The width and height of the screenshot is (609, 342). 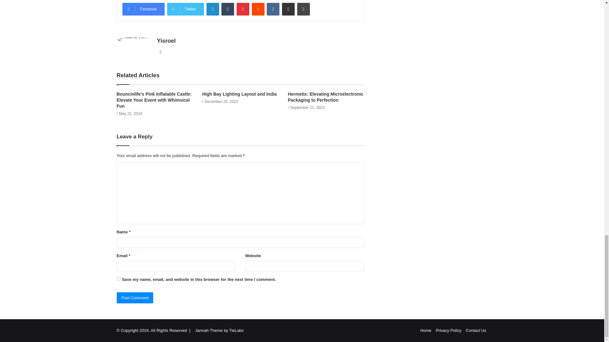 I want to click on Facebook, so click(x=143, y=9).